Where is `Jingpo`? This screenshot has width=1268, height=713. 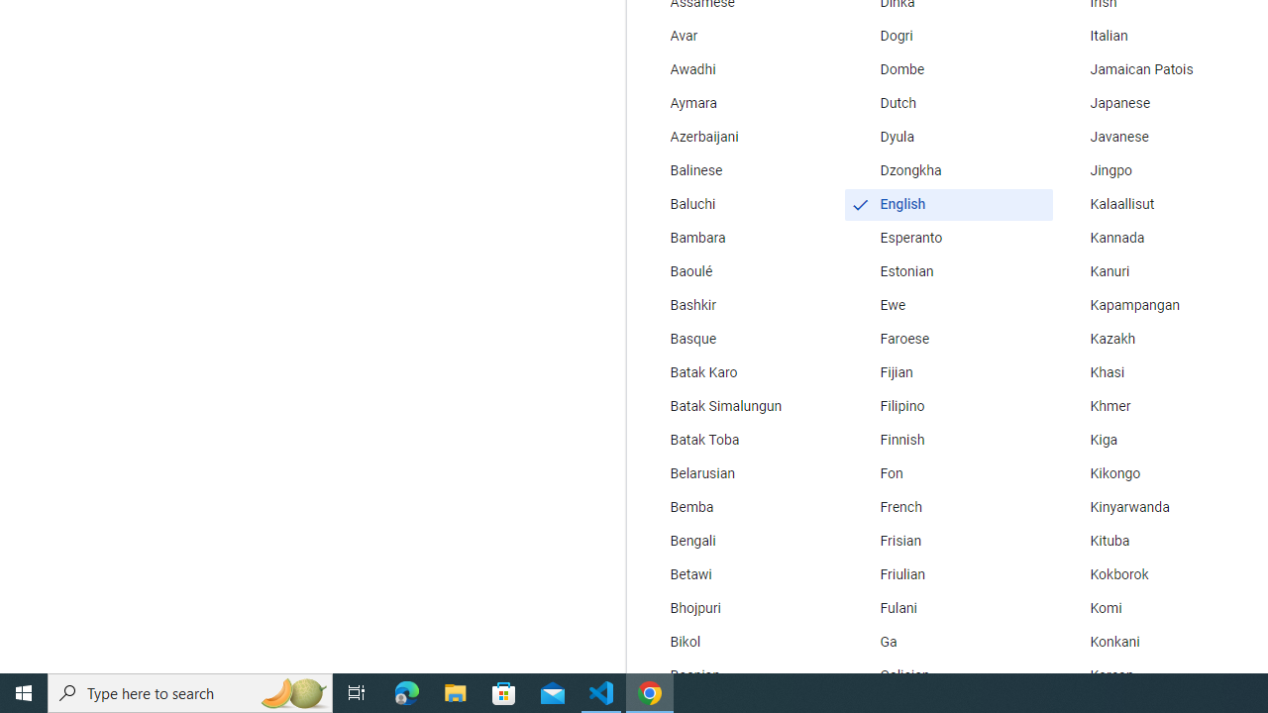 Jingpo is located at coordinates (1157, 170).